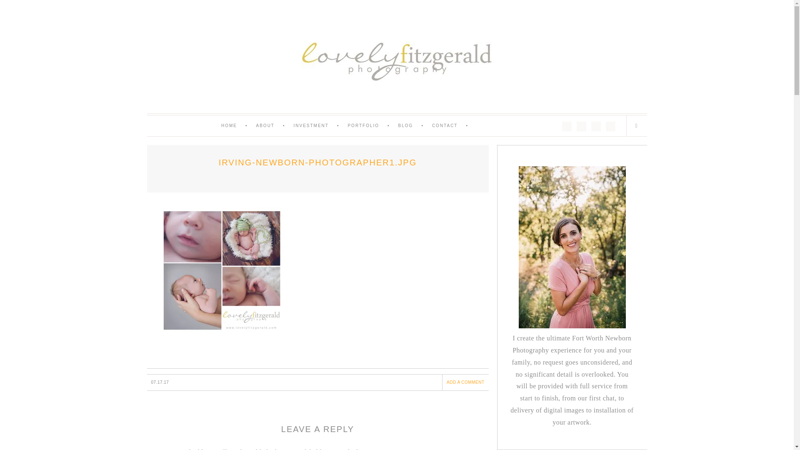 The image size is (800, 450). Describe the element at coordinates (275, 126) in the screenshot. I see `ABOUT` at that location.